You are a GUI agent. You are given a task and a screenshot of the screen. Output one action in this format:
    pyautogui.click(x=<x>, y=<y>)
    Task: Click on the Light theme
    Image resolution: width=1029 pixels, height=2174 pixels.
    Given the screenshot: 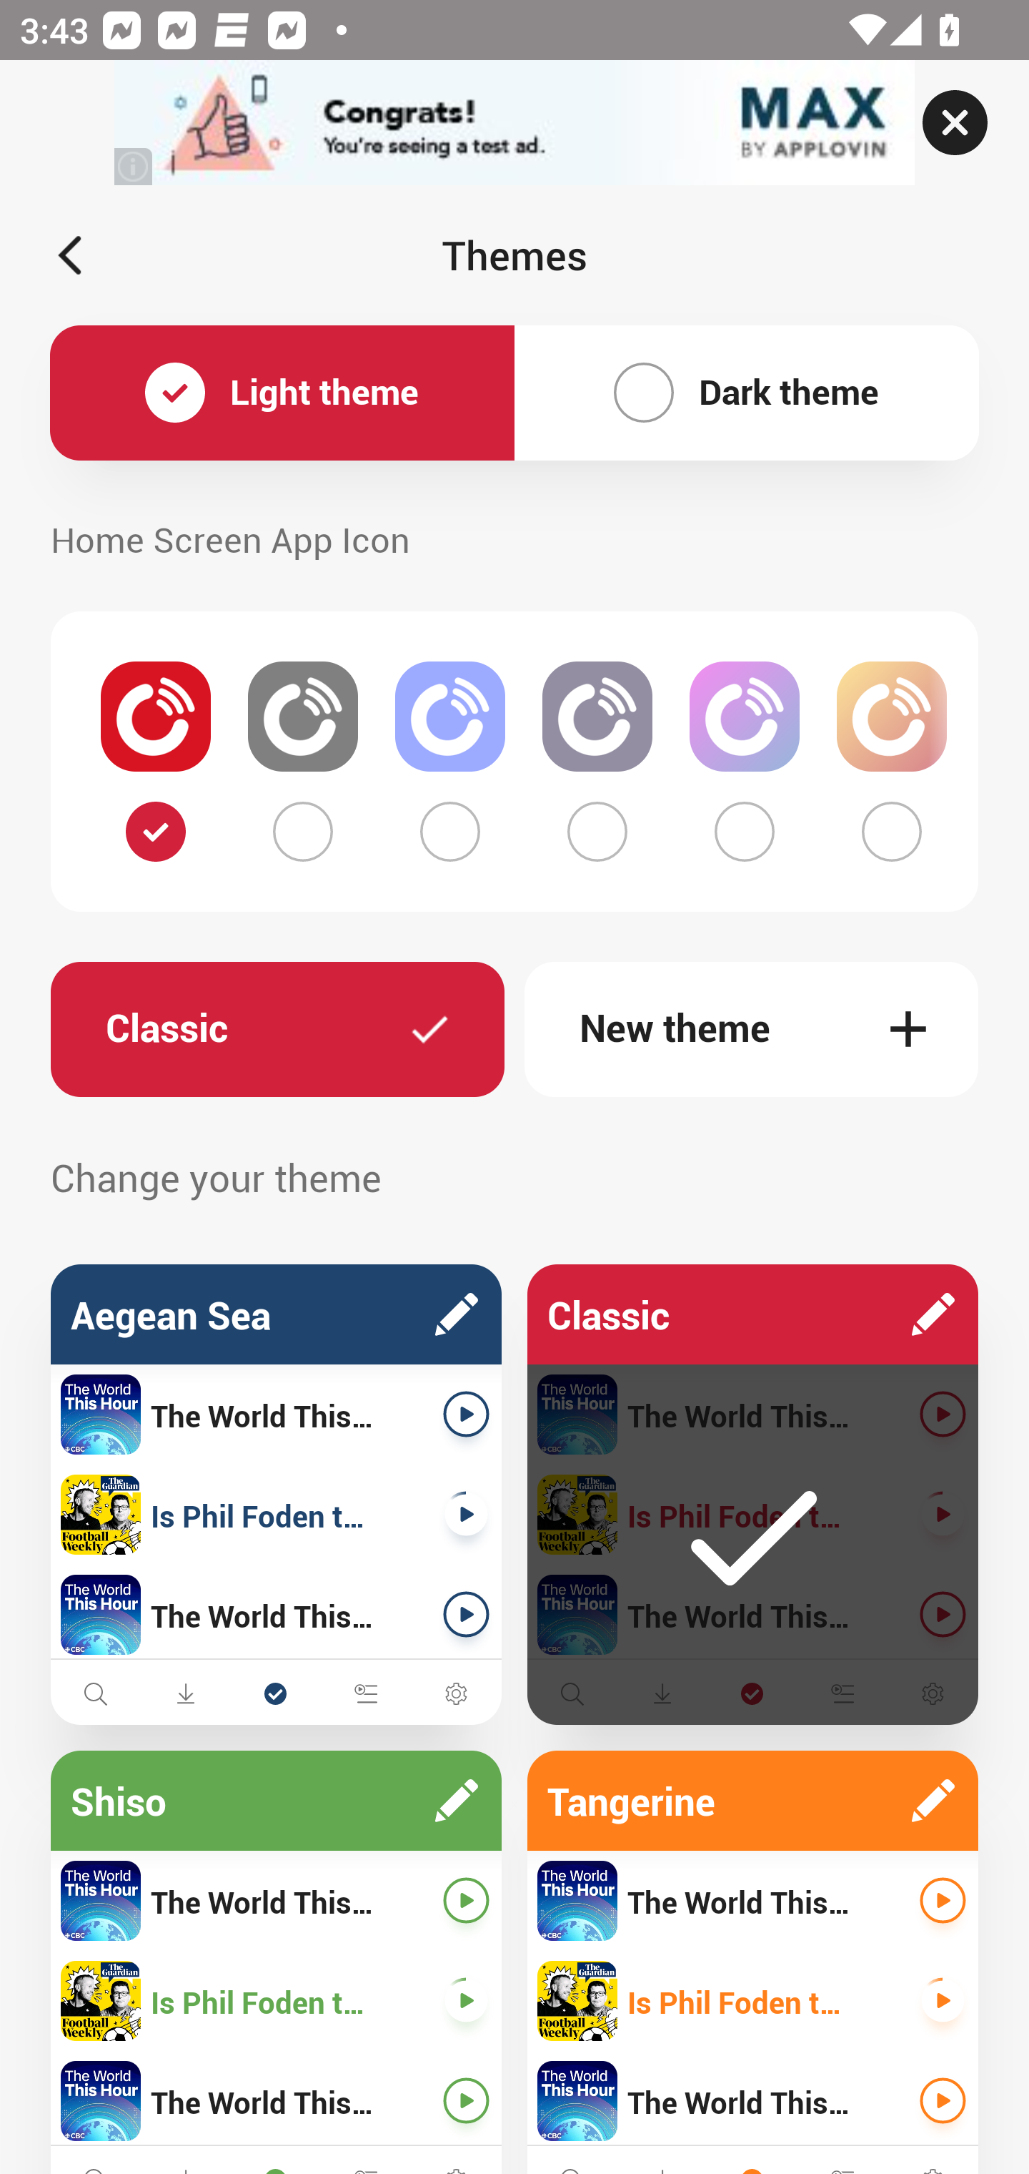 What is the action you would take?
    pyautogui.click(x=282, y=393)
    